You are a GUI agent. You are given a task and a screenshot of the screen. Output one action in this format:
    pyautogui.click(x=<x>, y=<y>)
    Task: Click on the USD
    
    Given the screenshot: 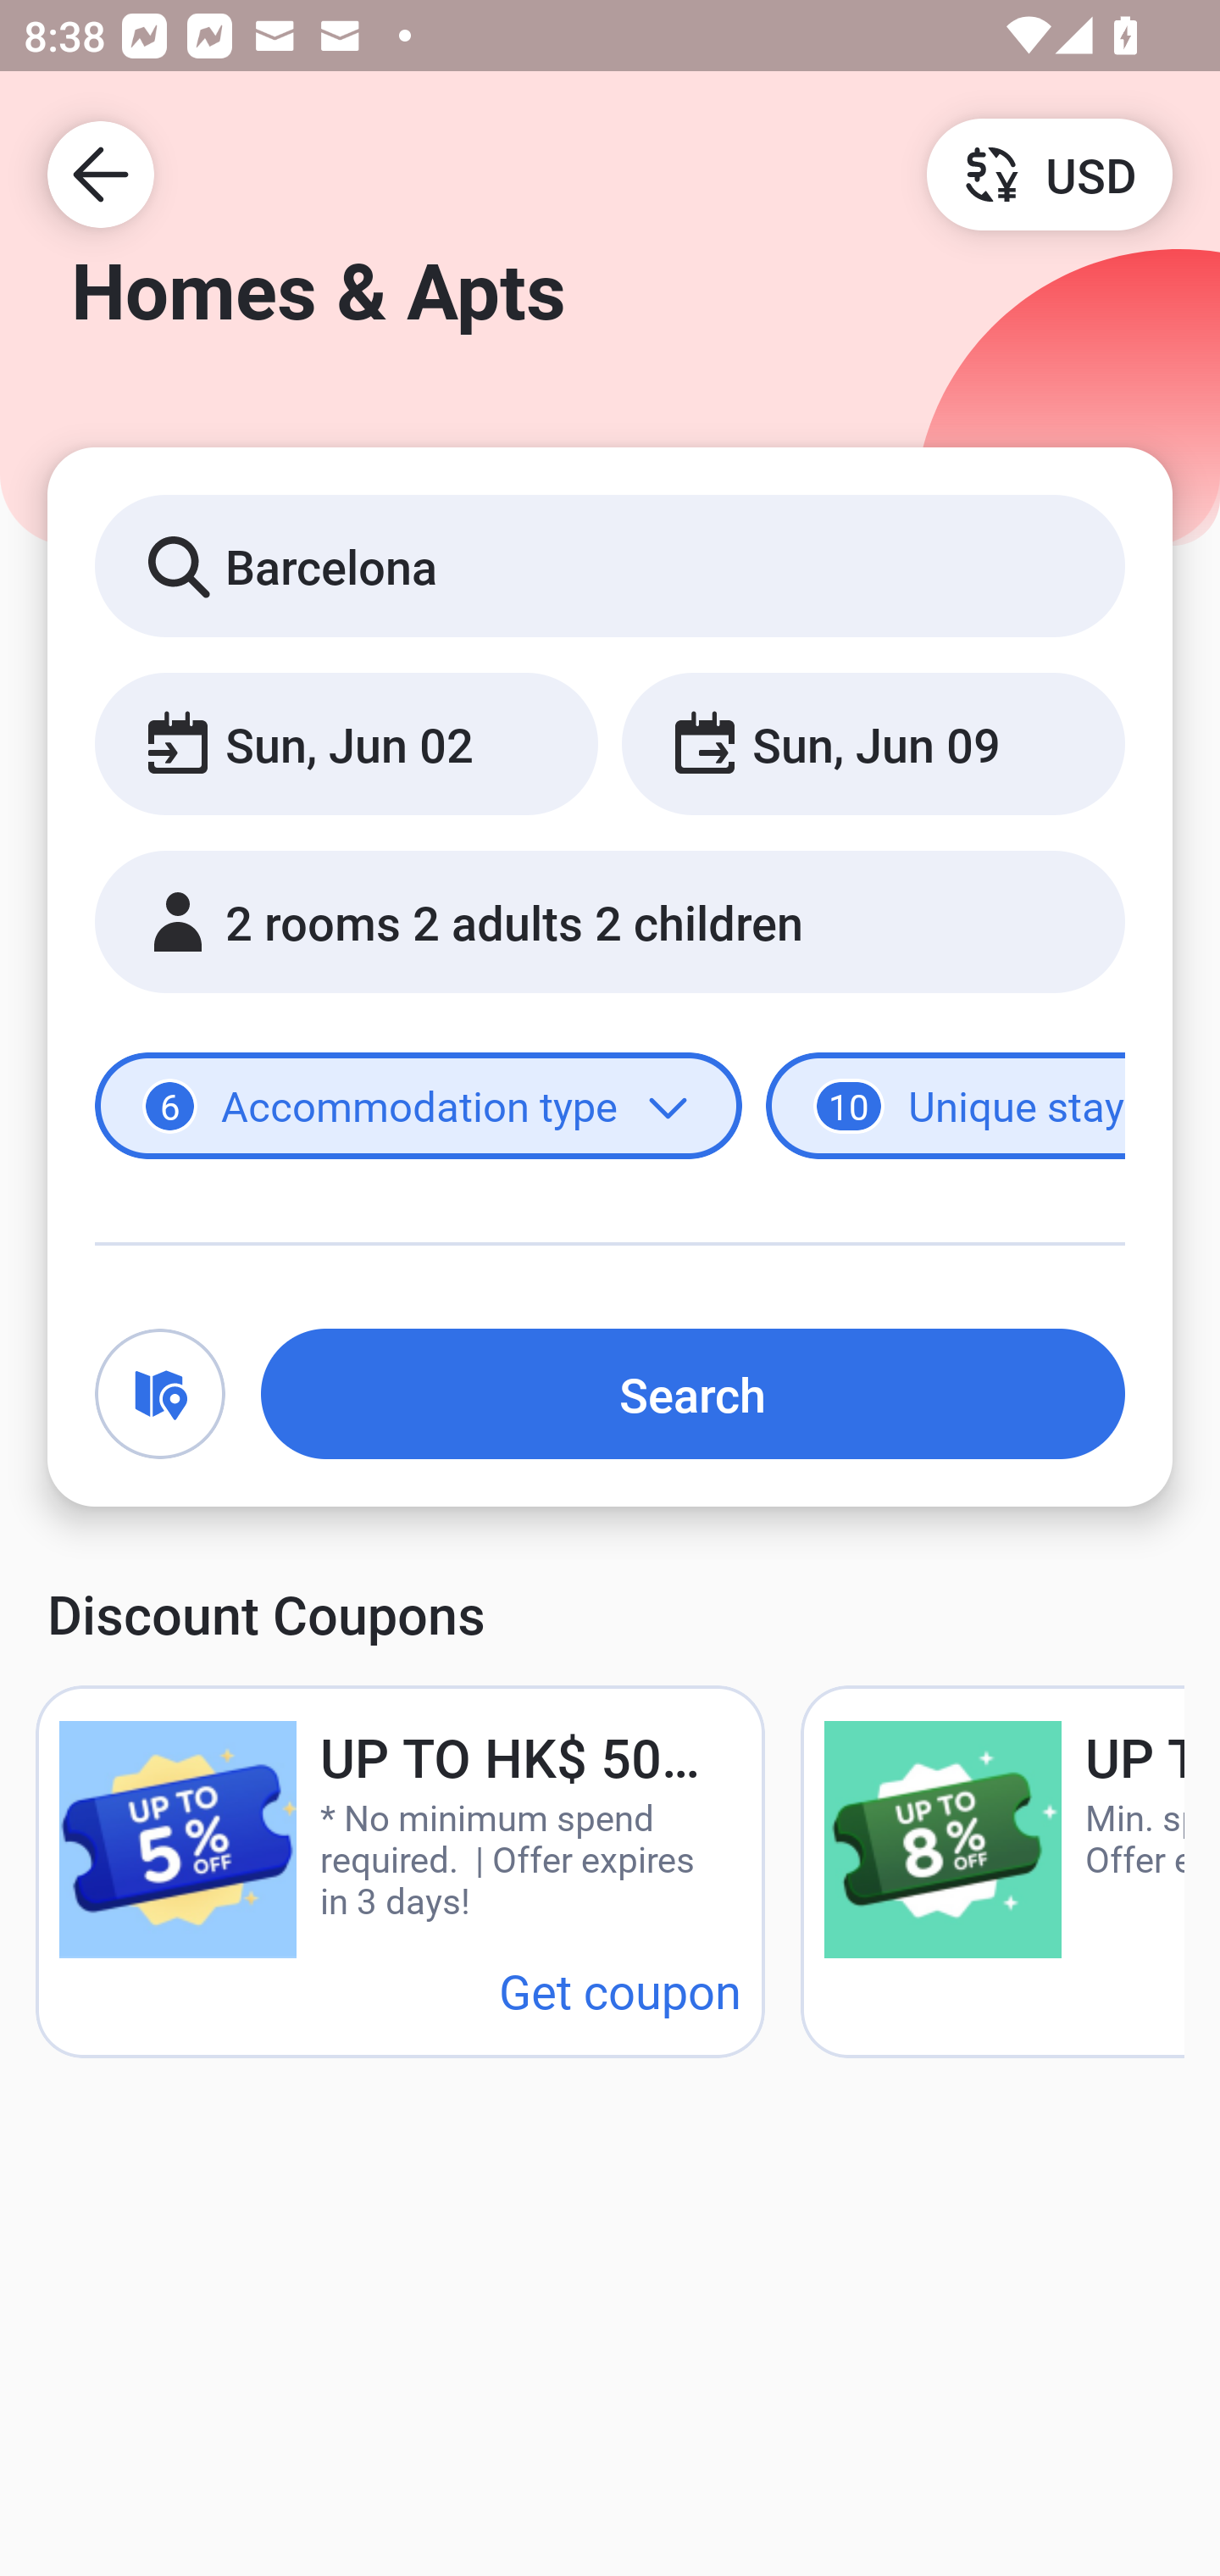 What is the action you would take?
    pyautogui.click(x=1049, y=173)
    